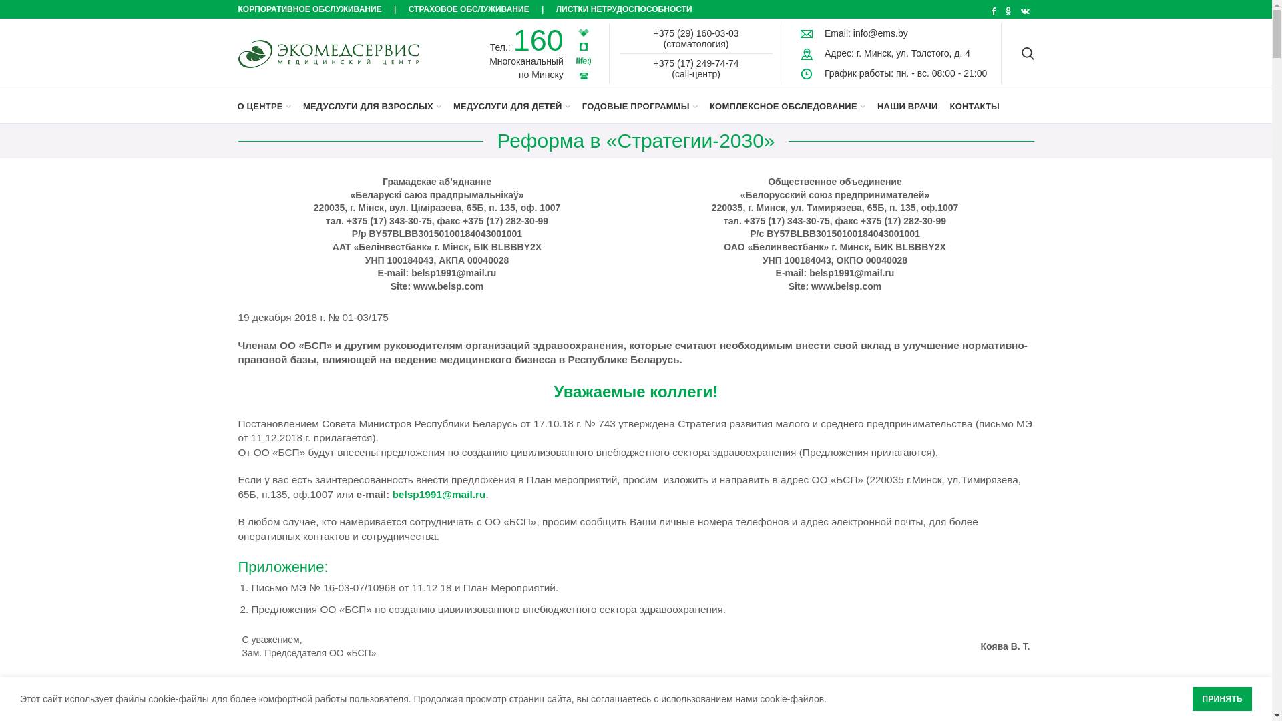 Image resolution: width=1282 pixels, height=721 pixels. Describe the element at coordinates (538, 40) in the screenshot. I see `160` at that location.